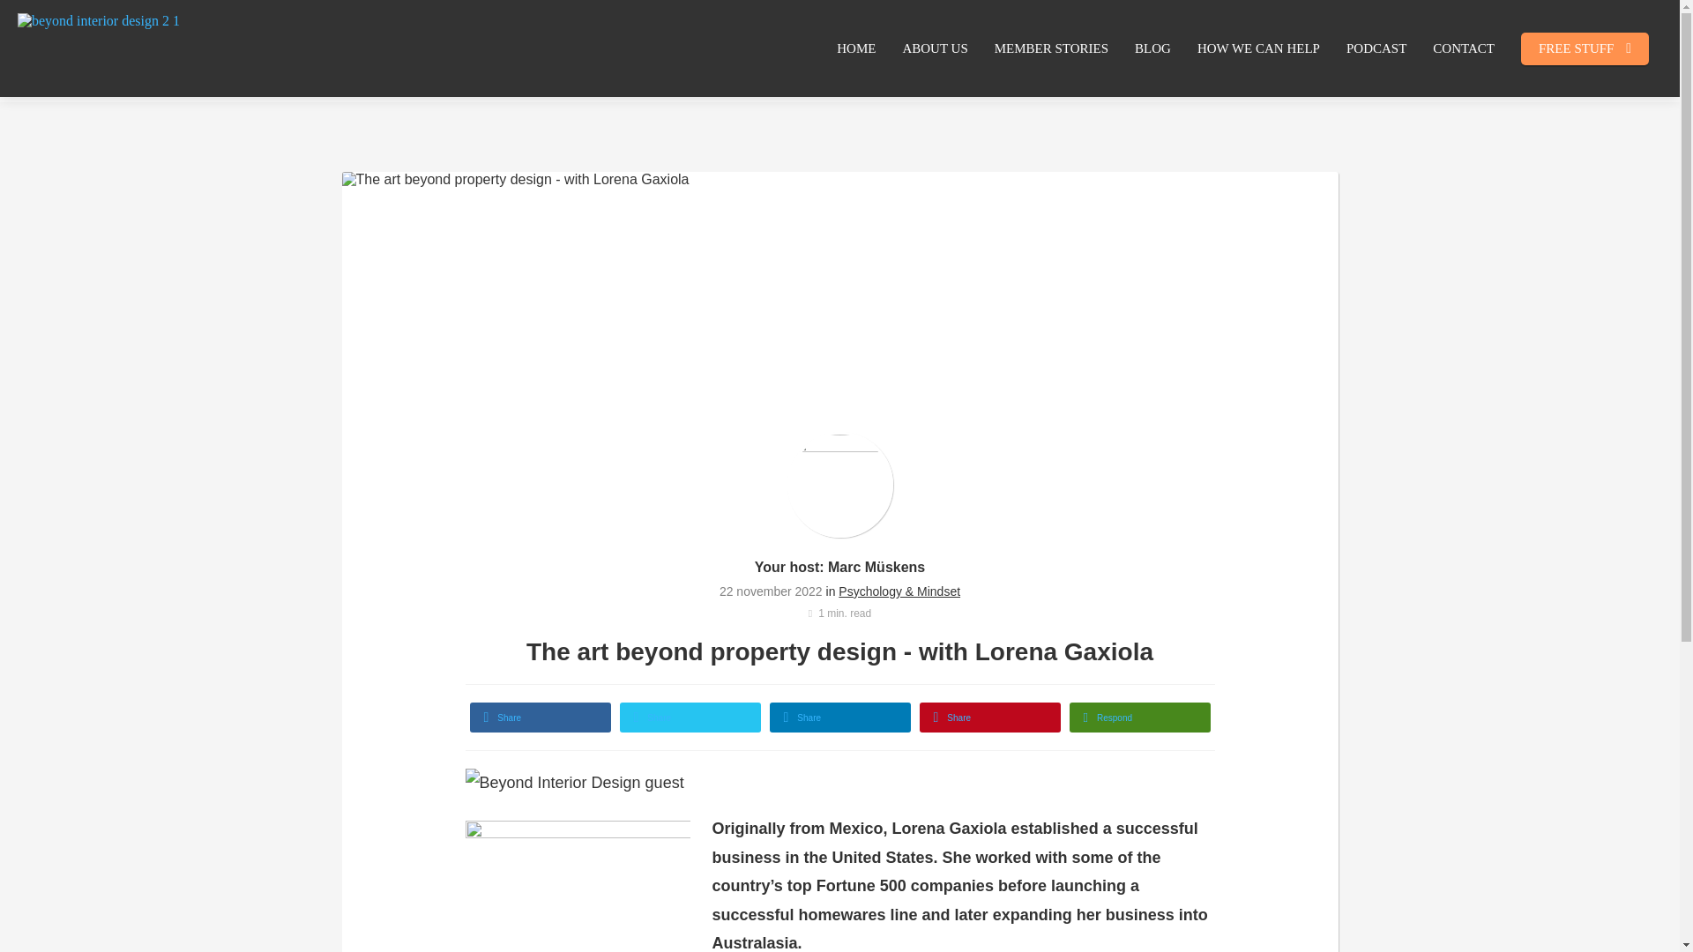 The image size is (1693, 952). I want to click on Beyond Interior Design guest, so click(575, 782).